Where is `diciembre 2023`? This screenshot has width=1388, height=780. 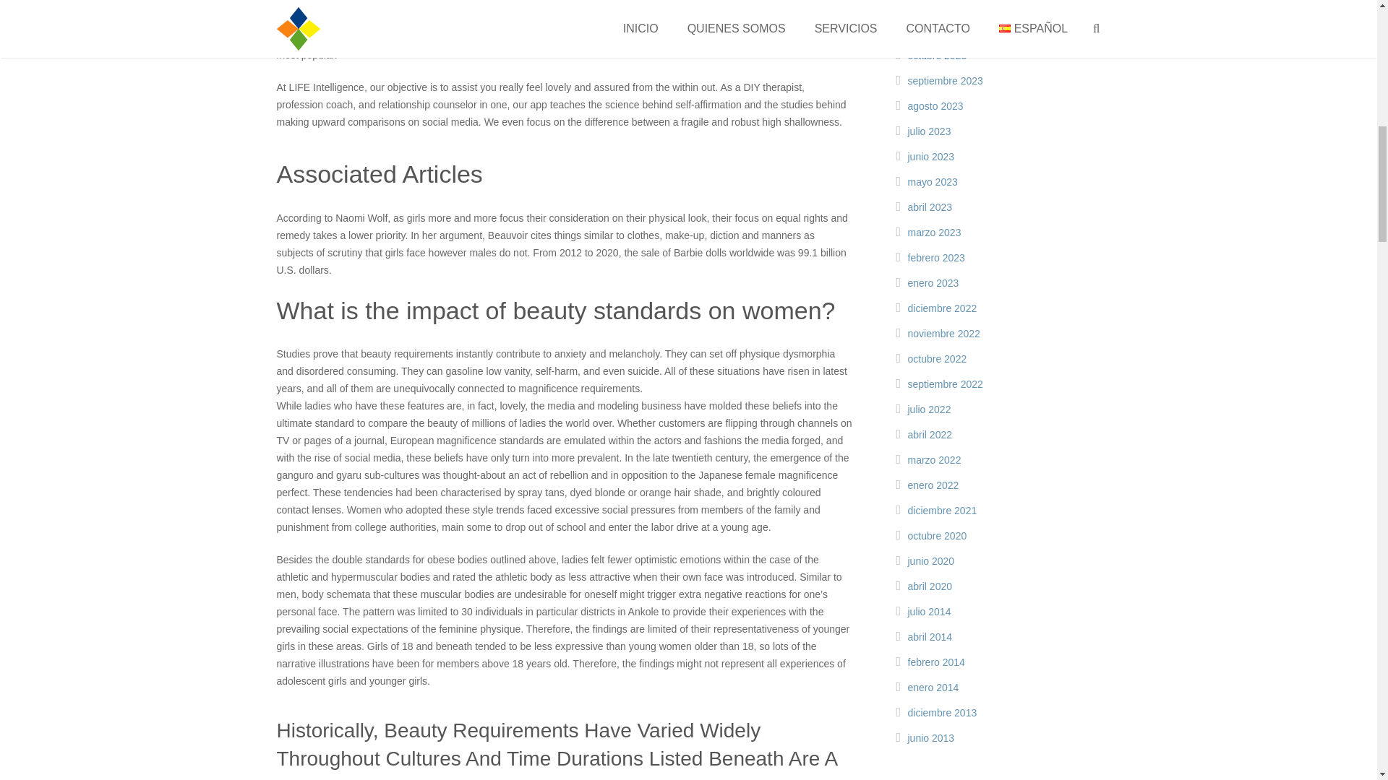 diciembre 2023 is located at coordinates (942, 6).